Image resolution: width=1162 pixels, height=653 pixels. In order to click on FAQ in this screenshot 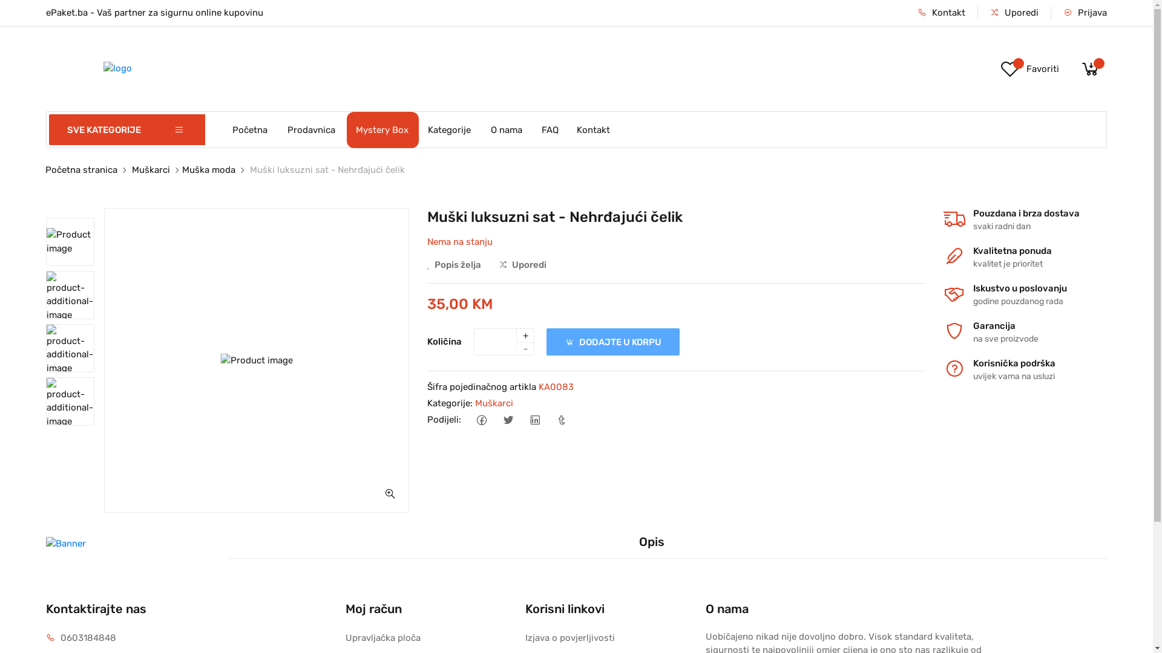, I will do `click(550, 129)`.